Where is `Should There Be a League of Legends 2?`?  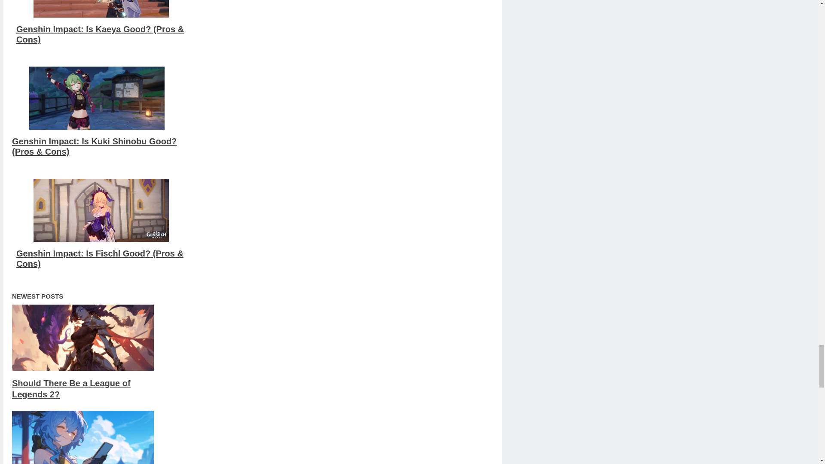 Should There Be a League of Legends 2? is located at coordinates (71, 388).